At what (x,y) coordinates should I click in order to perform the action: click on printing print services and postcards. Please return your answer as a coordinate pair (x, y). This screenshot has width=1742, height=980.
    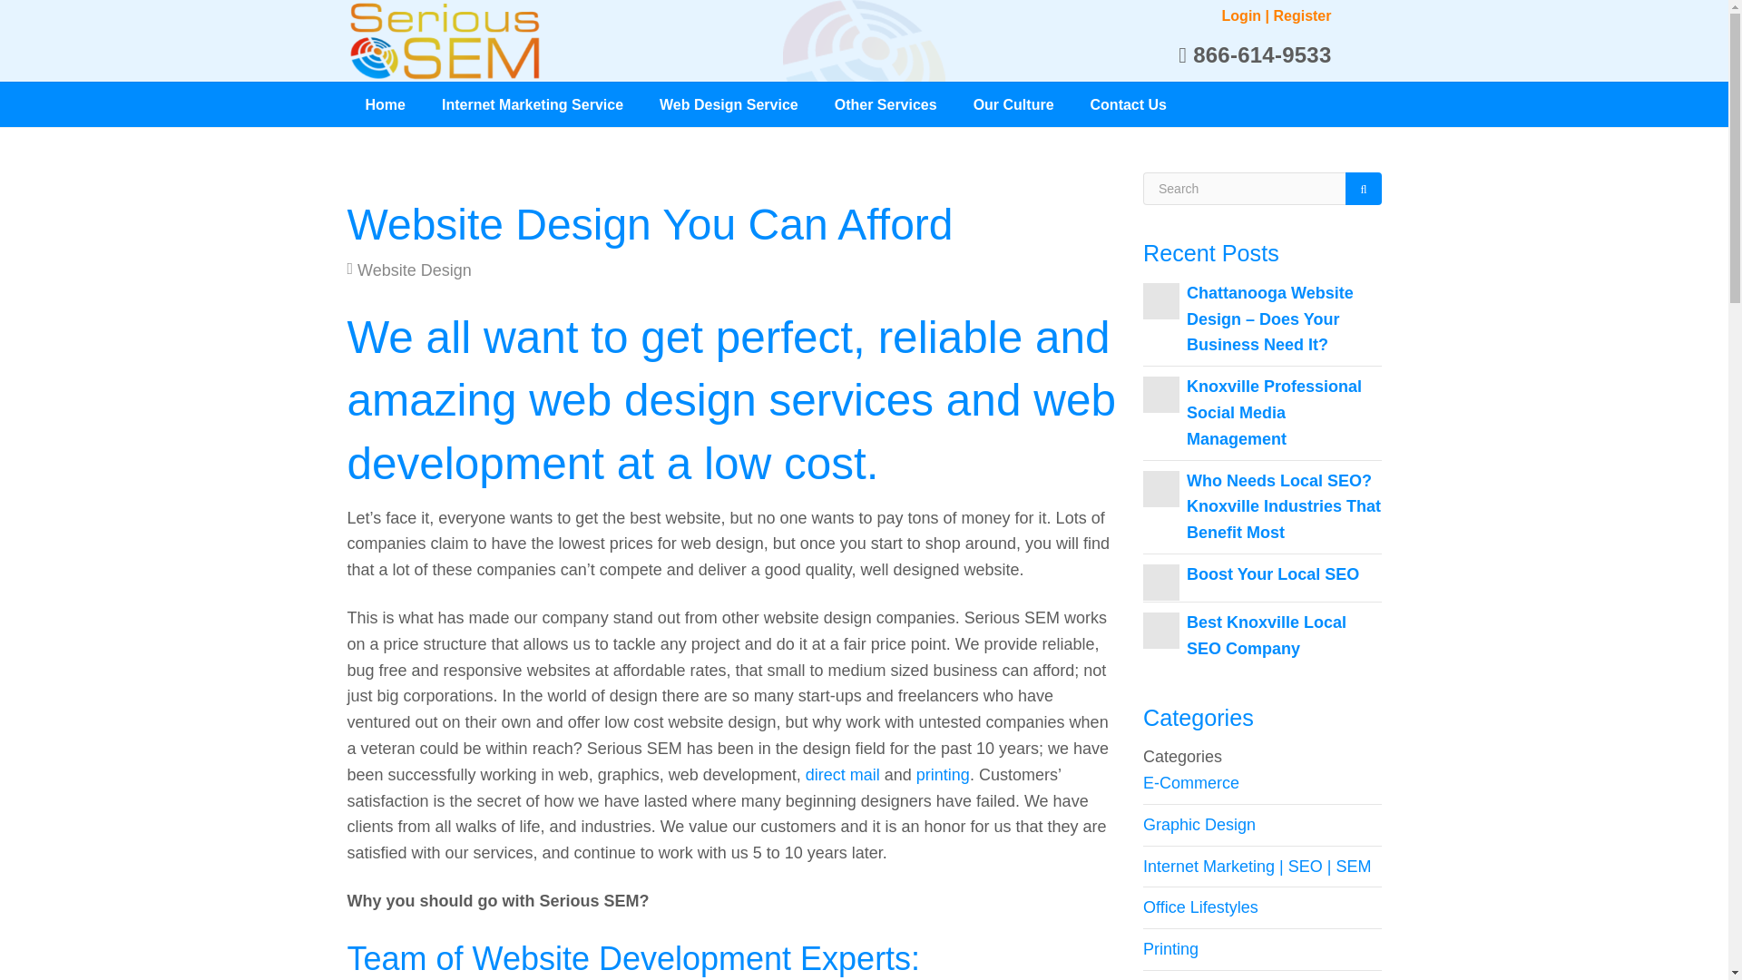
    Looking at the image, I should click on (943, 775).